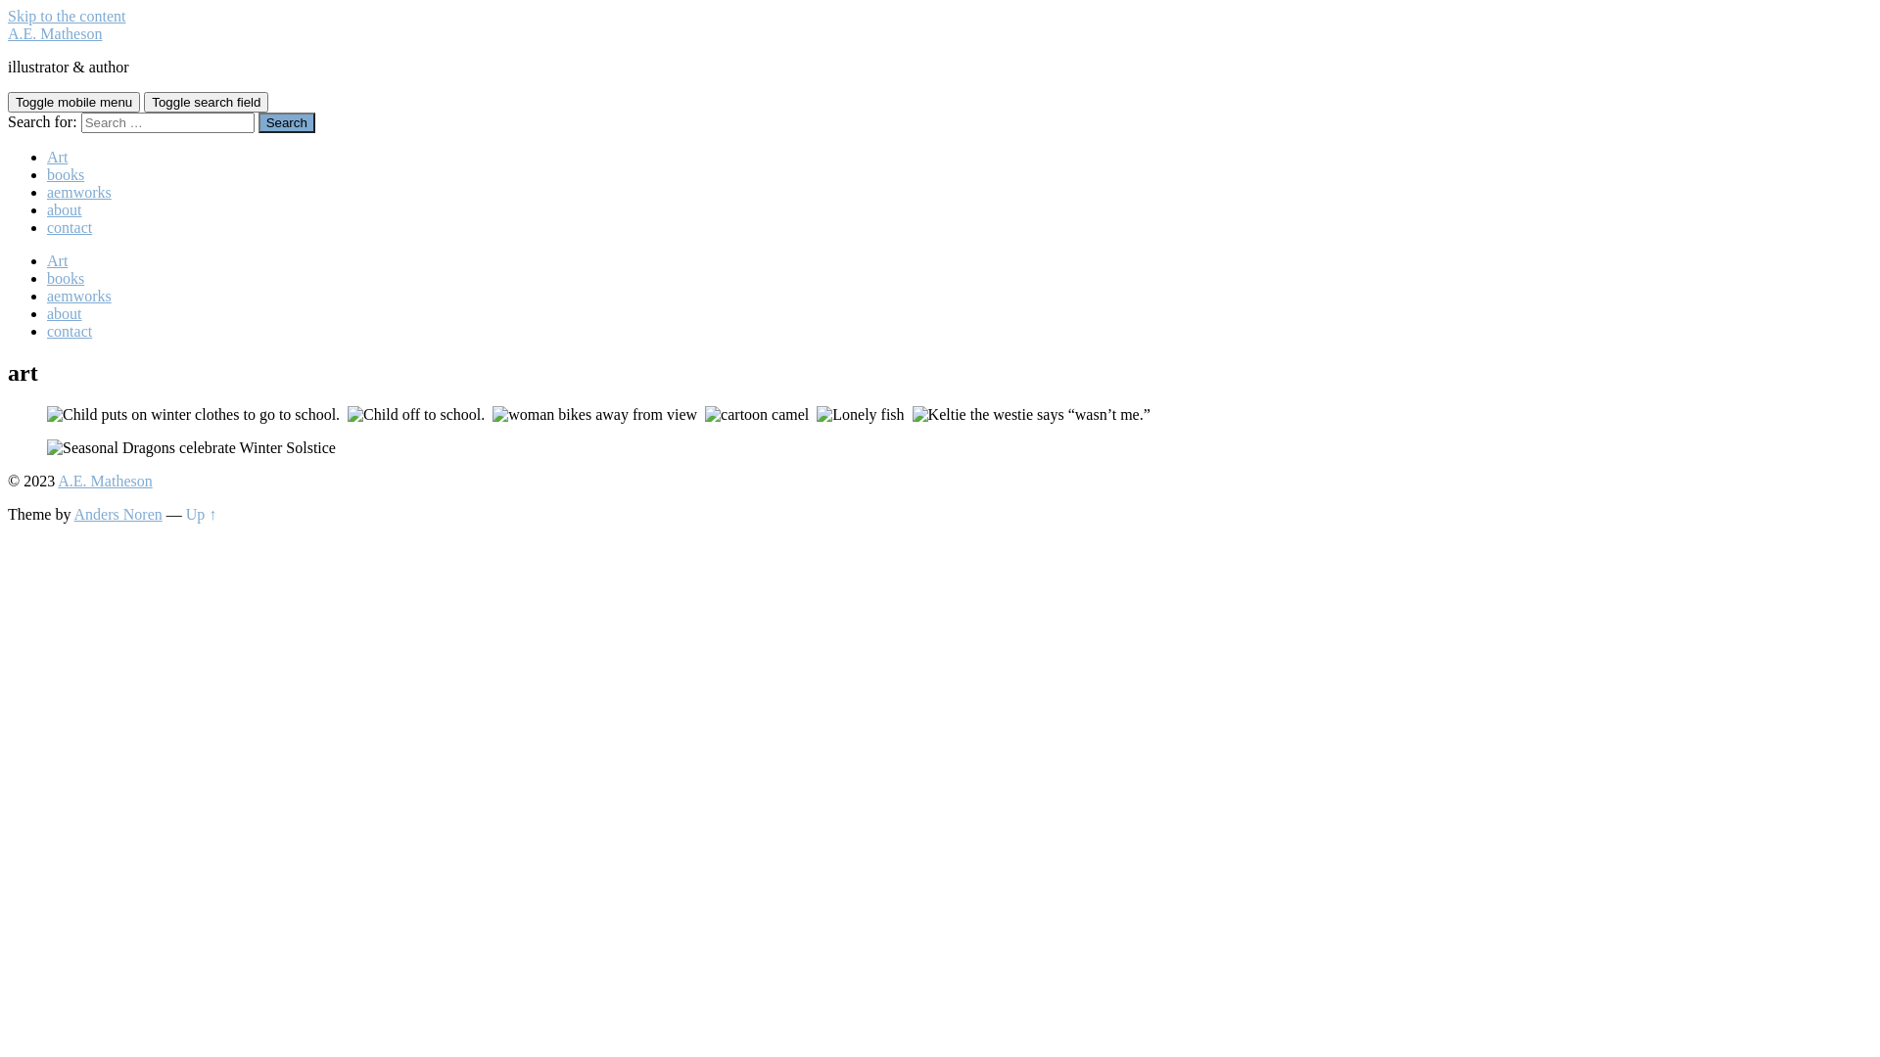  What do you see at coordinates (70, 227) in the screenshot?
I see `contact` at bounding box center [70, 227].